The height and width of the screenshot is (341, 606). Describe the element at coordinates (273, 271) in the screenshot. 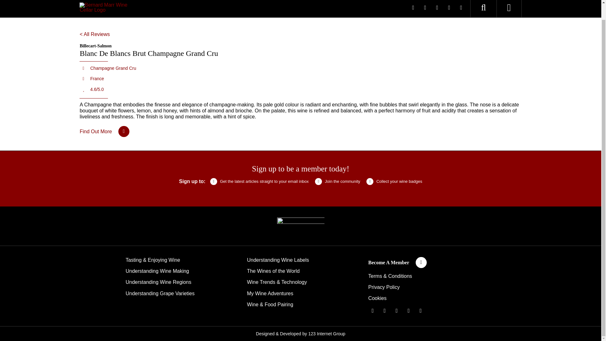

I see `The Wines of the World` at that location.